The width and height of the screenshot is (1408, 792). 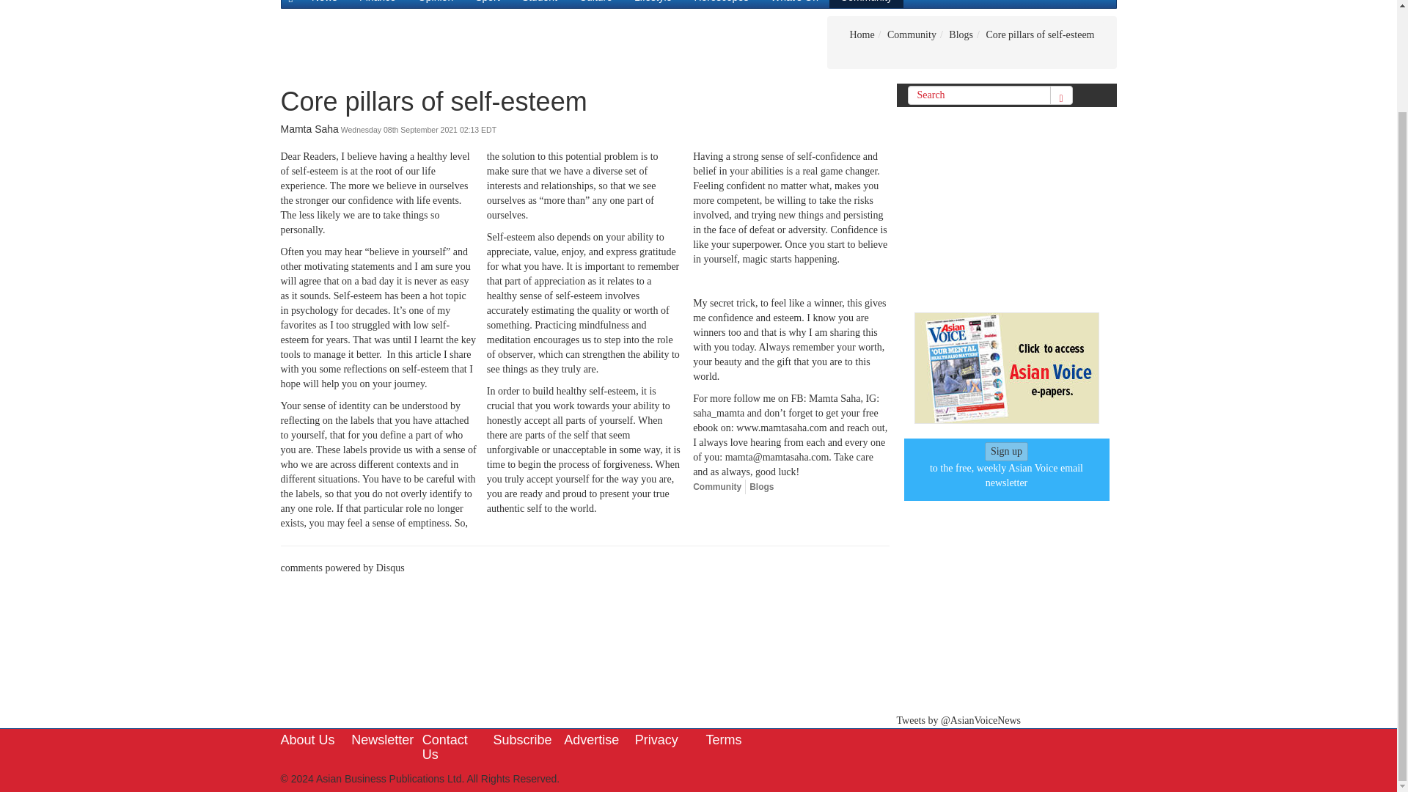 What do you see at coordinates (591, 740) in the screenshot?
I see `Advertise` at bounding box center [591, 740].